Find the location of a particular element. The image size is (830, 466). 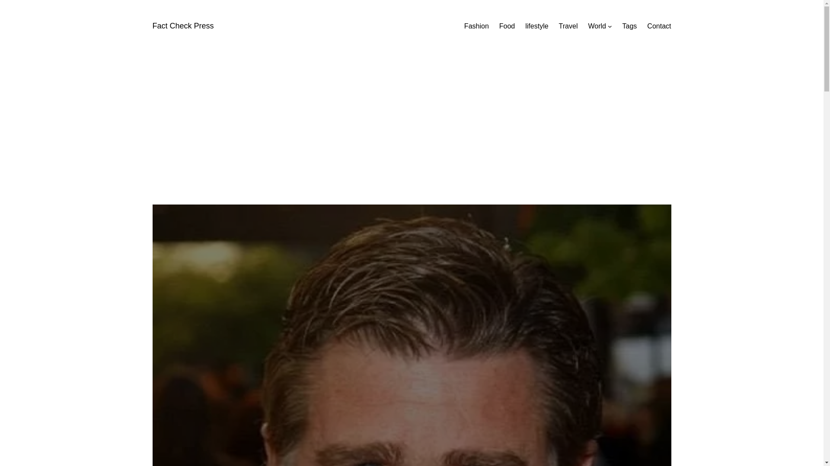

Fashion is located at coordinates (476, 26).